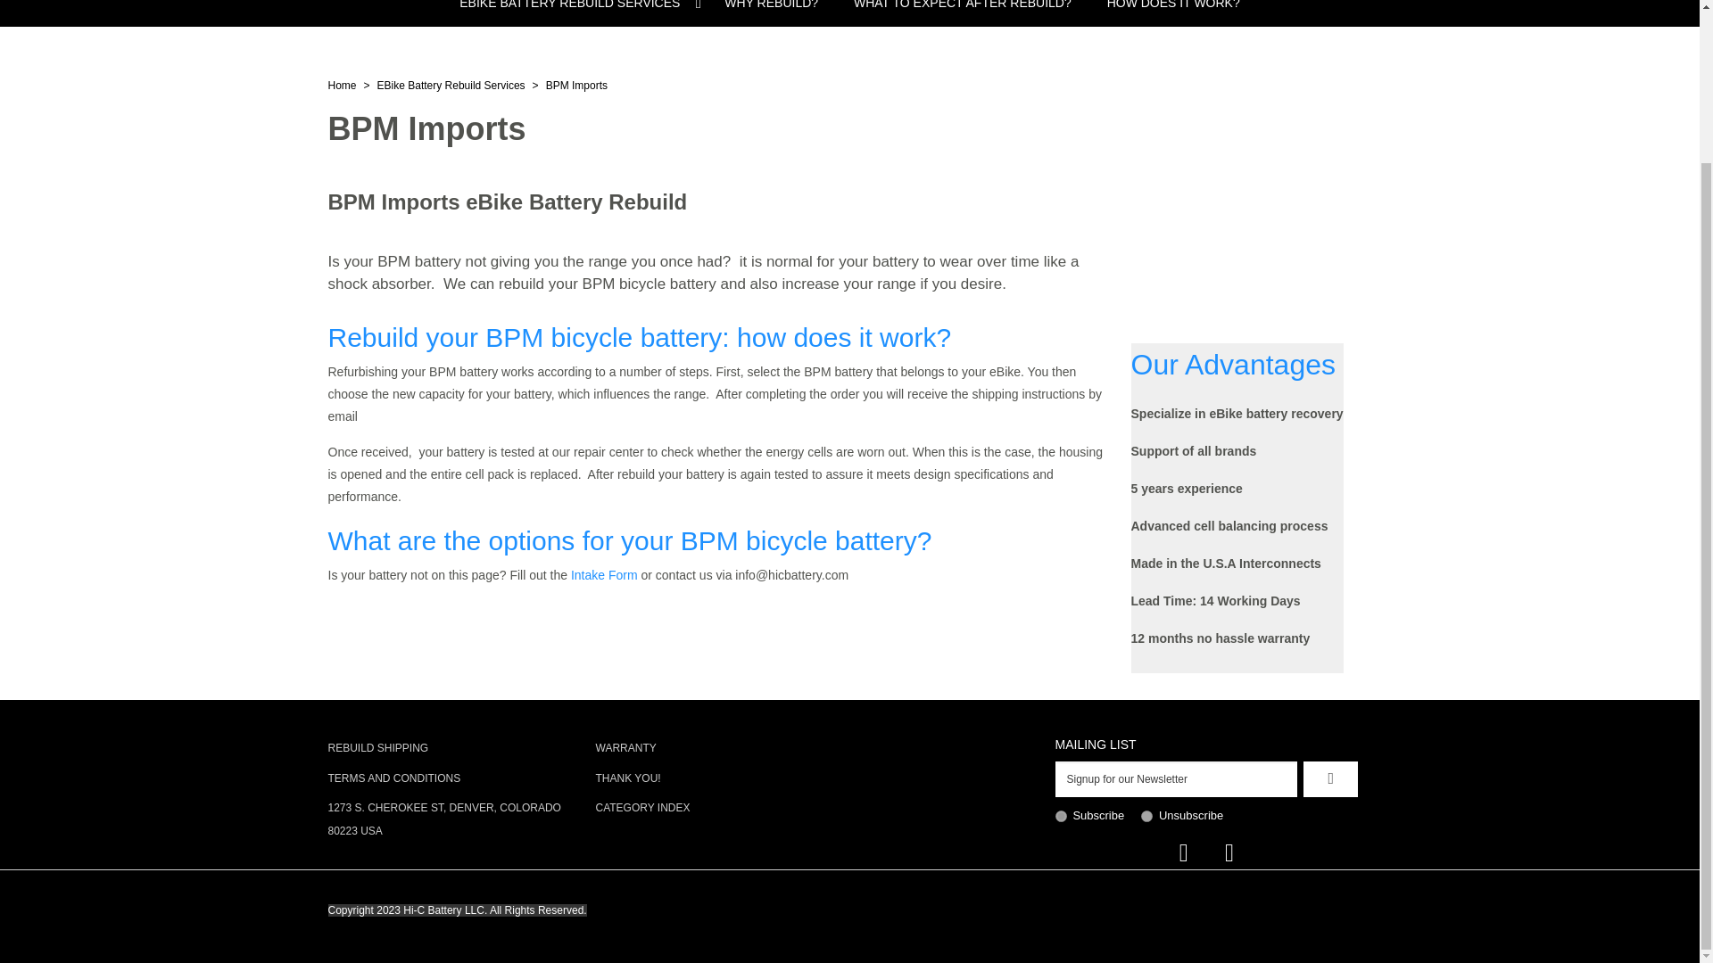 The height and width of the screenshot is (963, 1713). Describe the element at coordinates (574, 12) in the screenshot. I see `EBIKE BATTERY REBUILD SERVICES` at that location.